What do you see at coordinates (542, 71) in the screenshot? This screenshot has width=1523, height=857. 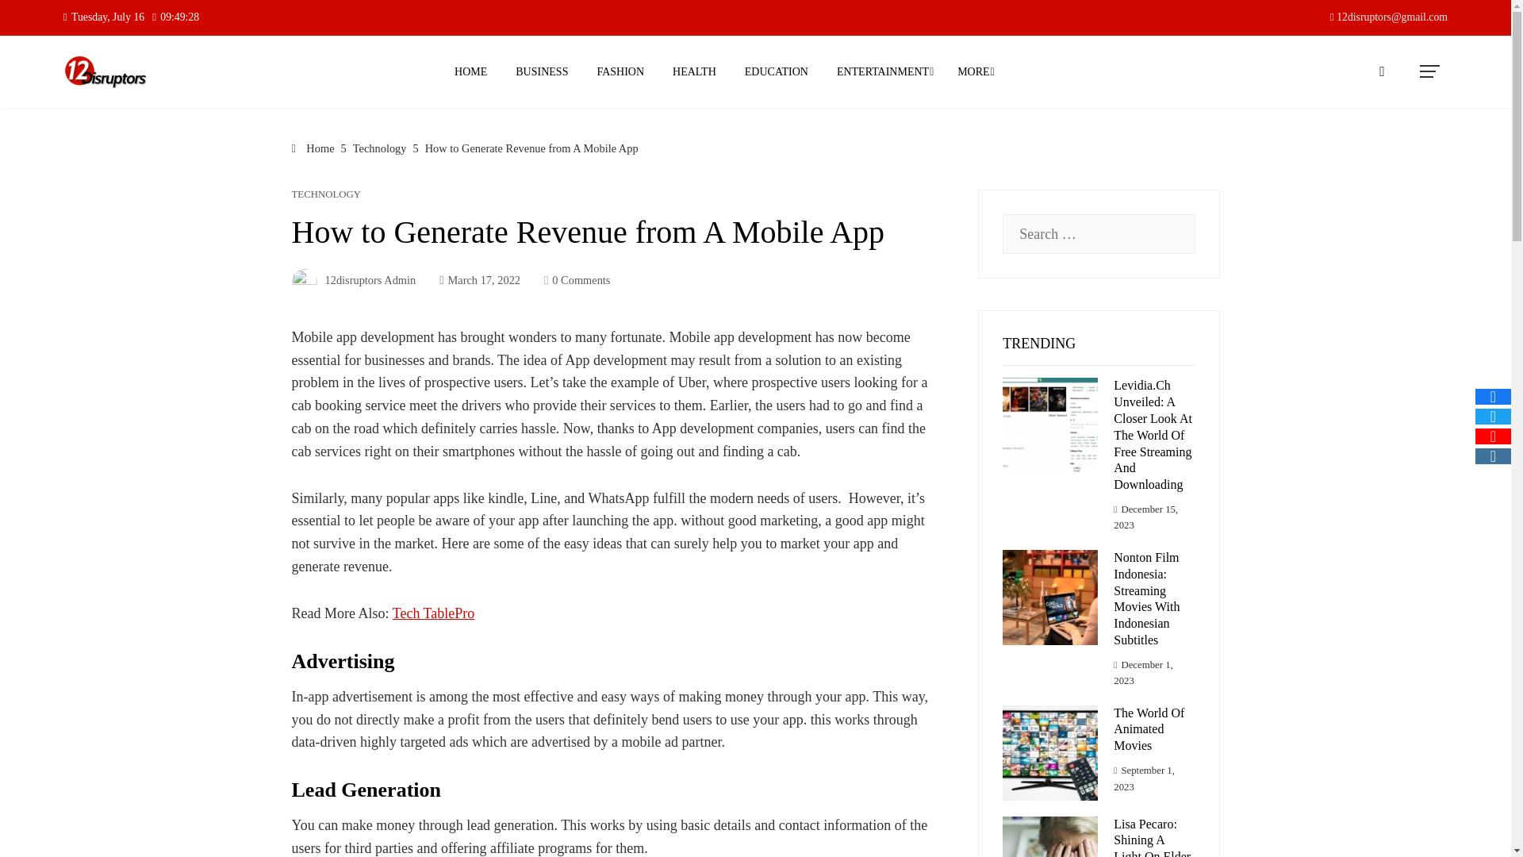 I see `BUSINESS` at bounding box center [542, 71].